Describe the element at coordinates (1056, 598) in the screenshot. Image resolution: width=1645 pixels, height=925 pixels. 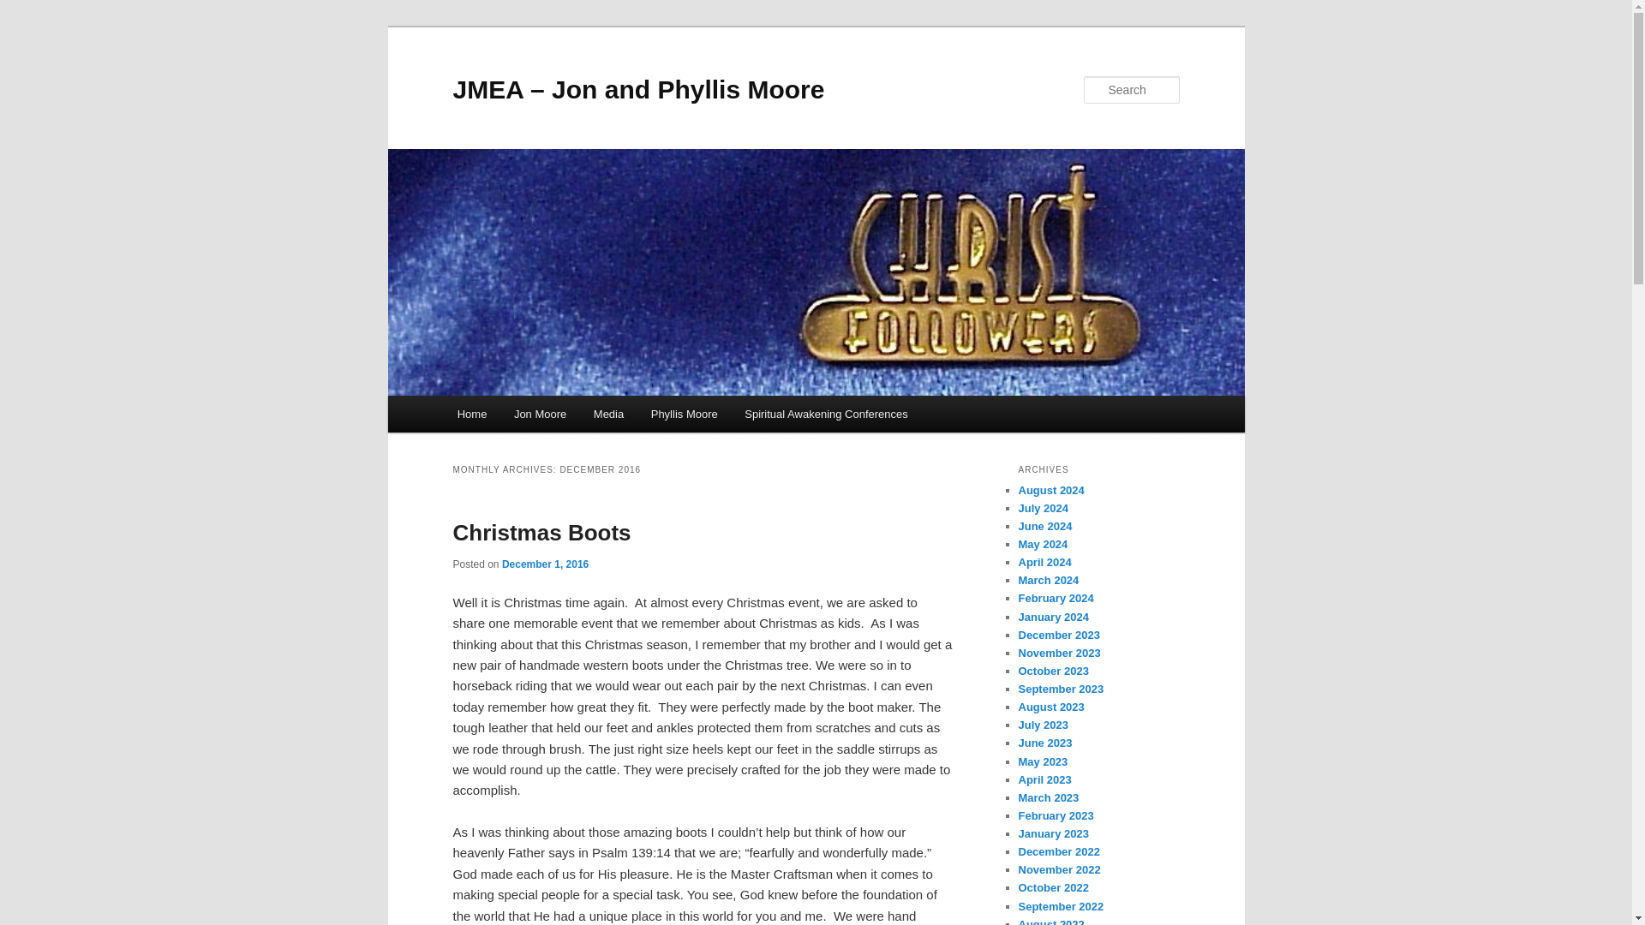
I see `February 2024` at that location.